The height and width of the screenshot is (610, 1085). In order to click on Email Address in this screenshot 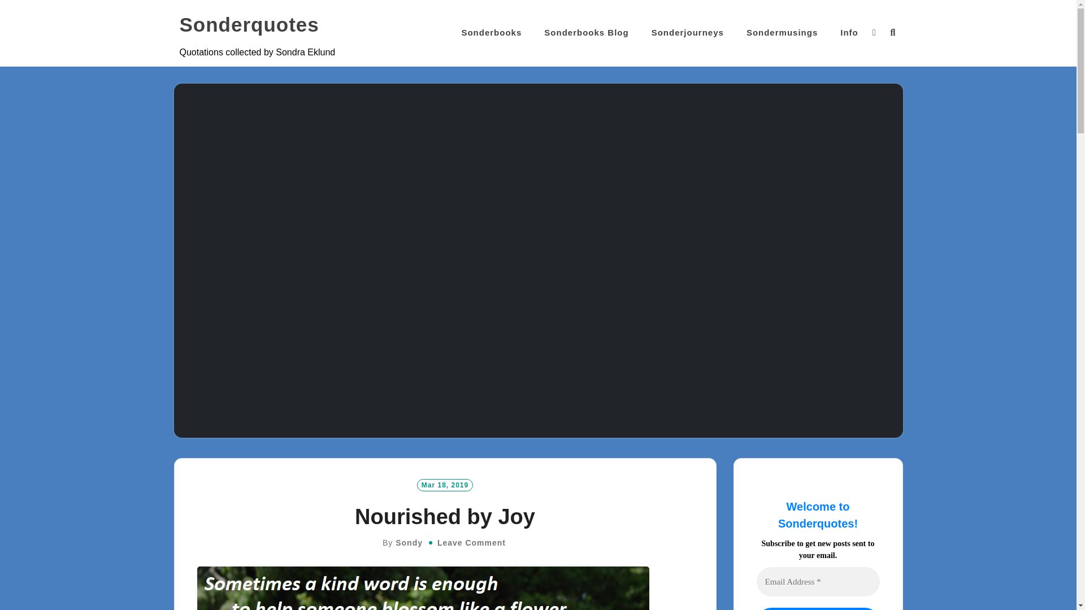, I will do `click(817, 582)`.